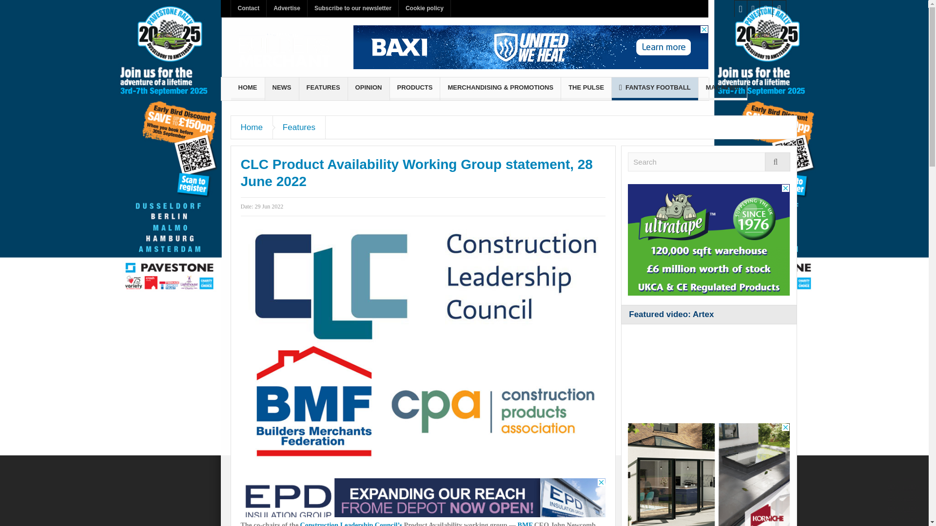 The height and width of the screenshot is (526, 936). What do you see at coordinates (709, 162) in the screenshot?
I see `Search` at bounding box center [709, 162].